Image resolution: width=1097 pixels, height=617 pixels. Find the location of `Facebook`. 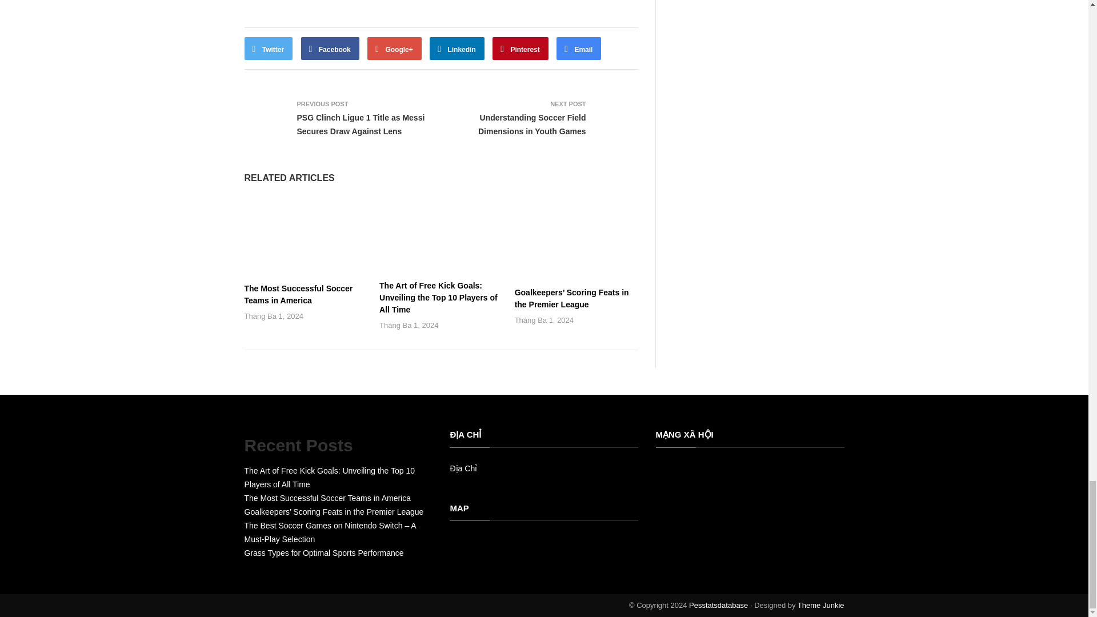

Facebook is located at coordinates (330, 48).